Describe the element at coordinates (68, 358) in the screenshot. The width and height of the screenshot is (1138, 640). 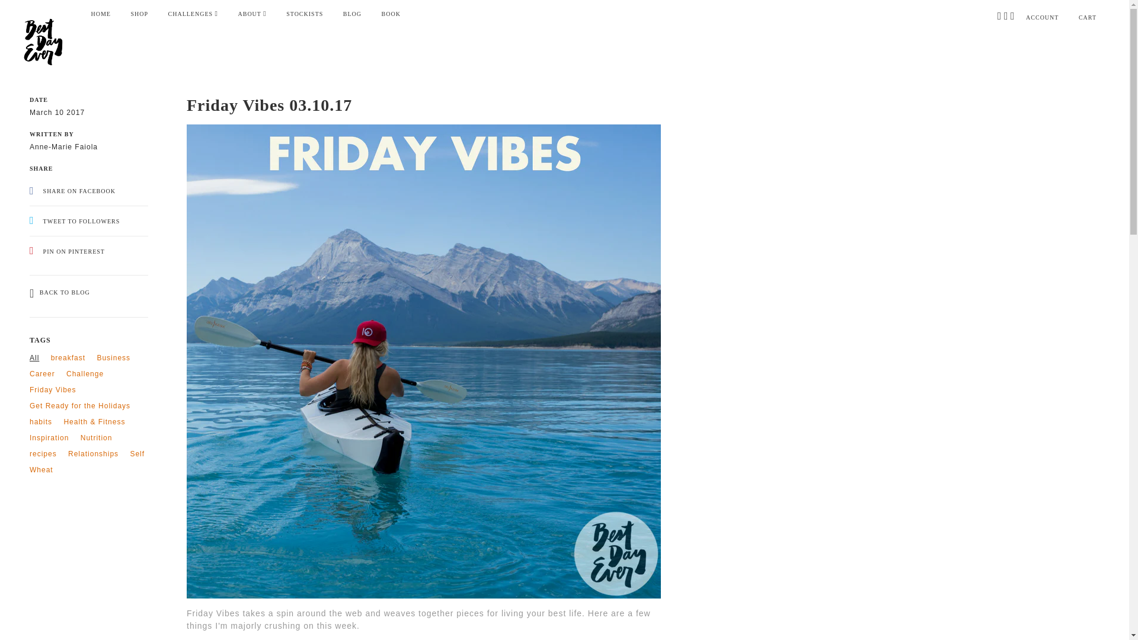
I see `Narrow search to articles also having tag breakfast` at that location.